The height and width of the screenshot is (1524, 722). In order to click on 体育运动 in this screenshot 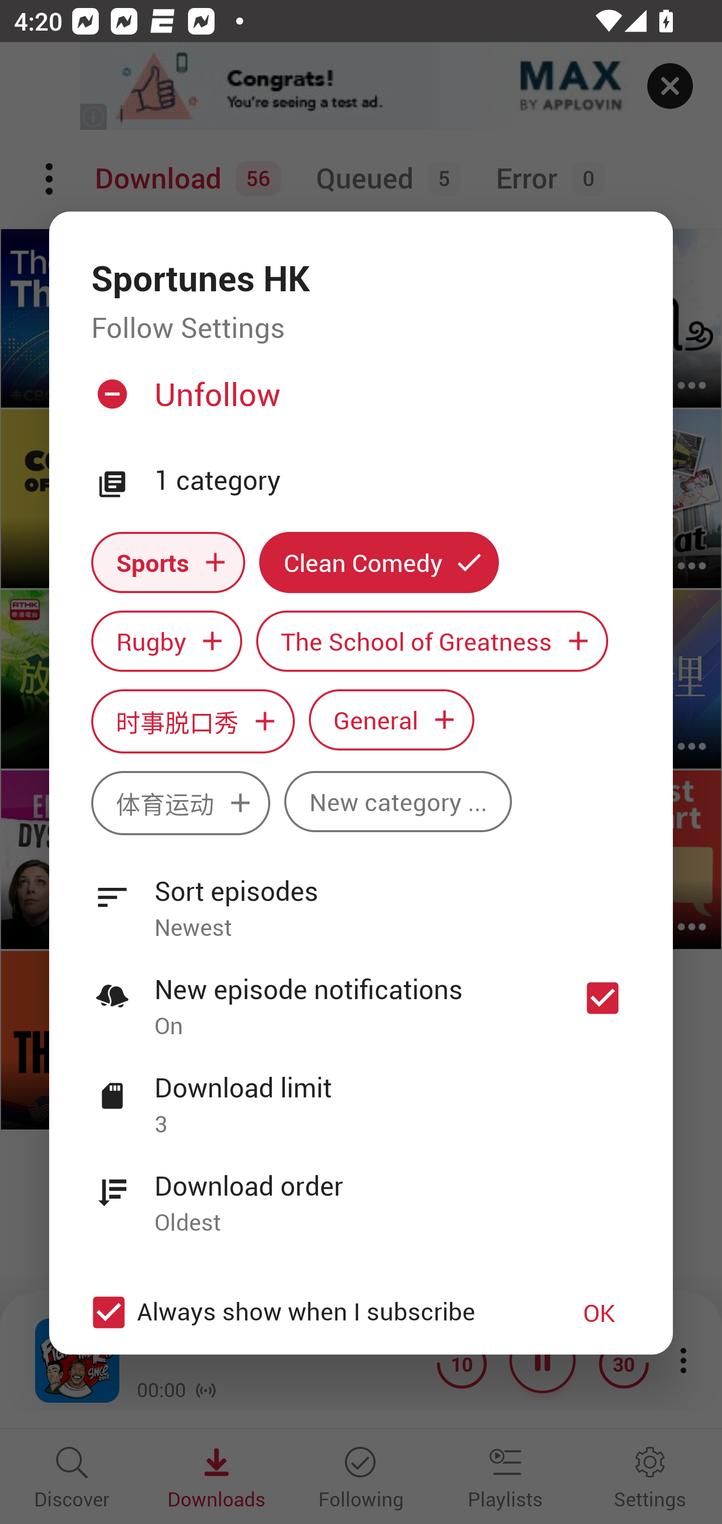, I will do `click(180, 803)`.